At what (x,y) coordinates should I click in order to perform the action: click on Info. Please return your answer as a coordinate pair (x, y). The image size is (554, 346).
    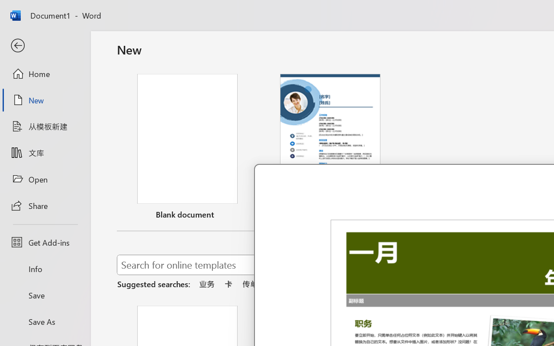
    Looking at the image, I should click on (45, 269).